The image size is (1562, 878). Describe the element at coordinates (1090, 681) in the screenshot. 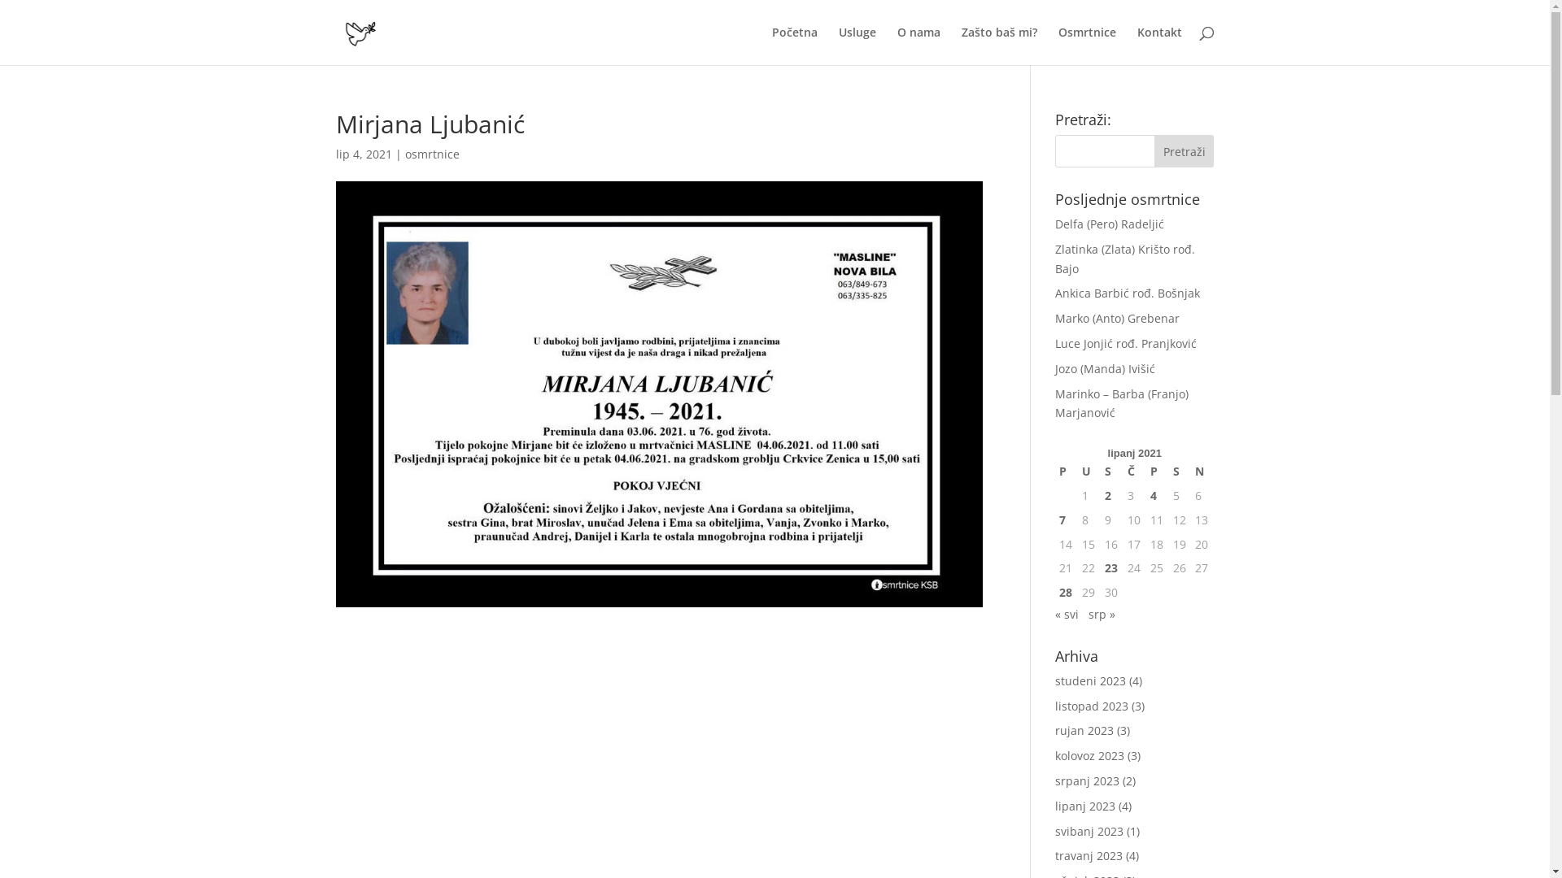

I see `studeni 2023` at that location.